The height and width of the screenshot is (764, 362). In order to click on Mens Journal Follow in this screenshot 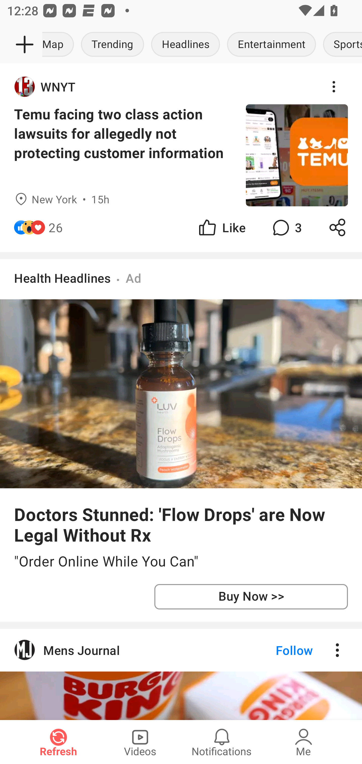, I will do `click(181, 650)`.